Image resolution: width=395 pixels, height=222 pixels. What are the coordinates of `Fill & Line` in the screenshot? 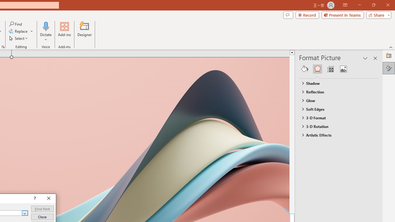 It's located at (305, 69).